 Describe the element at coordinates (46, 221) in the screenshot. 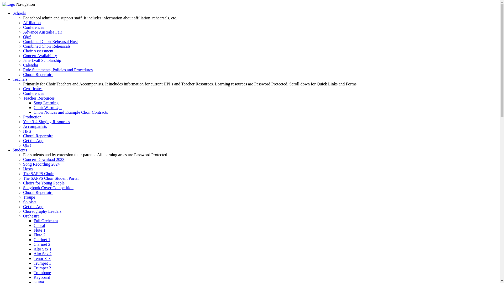

I see `Full Orchestra` at that location.